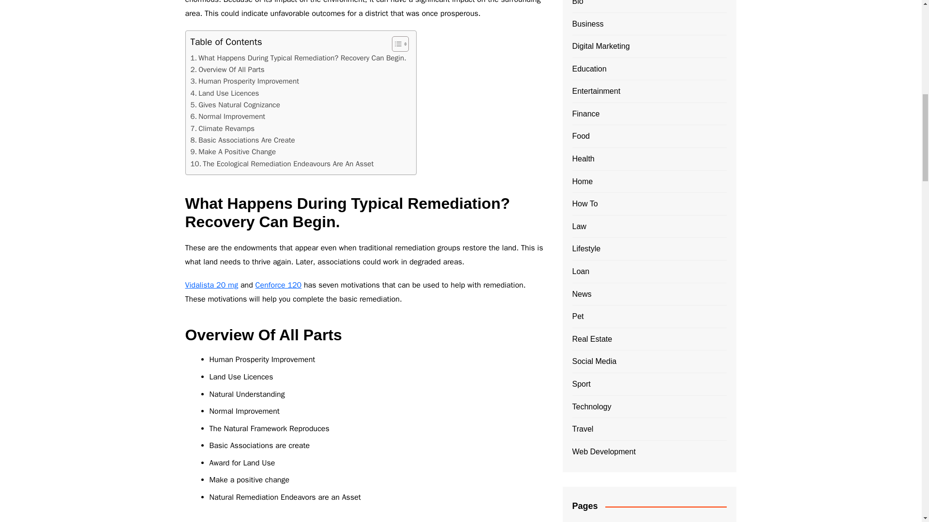  What do you see at coordinates (279, 285) in the screenshot?
I see `Cenforce 120` at bounding box center [279, 285].